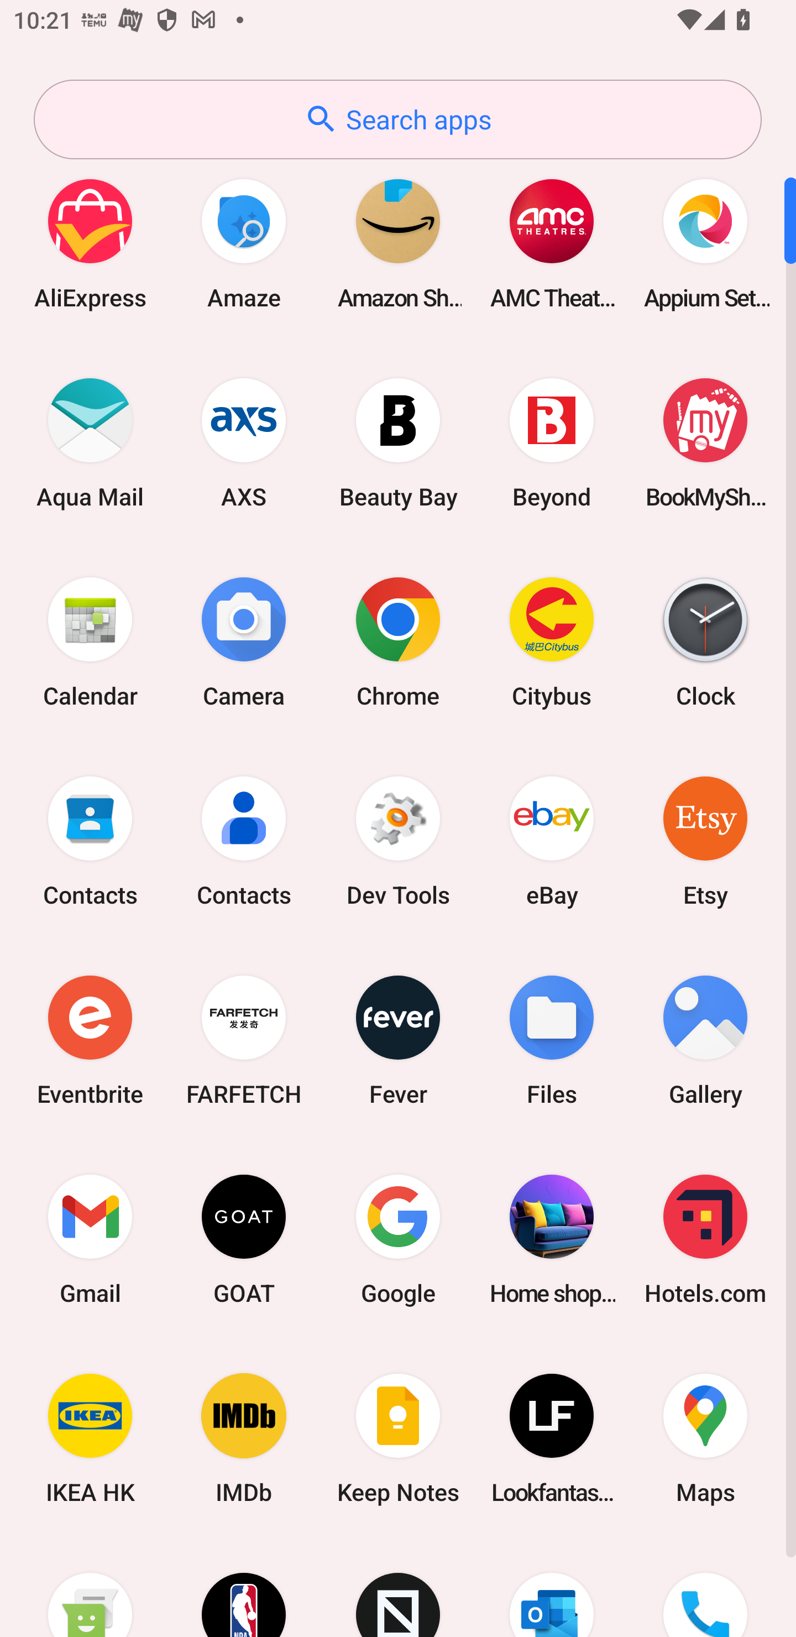 The image size is (796, 1637). I want to click on Dev Tools, so click(398, 841).